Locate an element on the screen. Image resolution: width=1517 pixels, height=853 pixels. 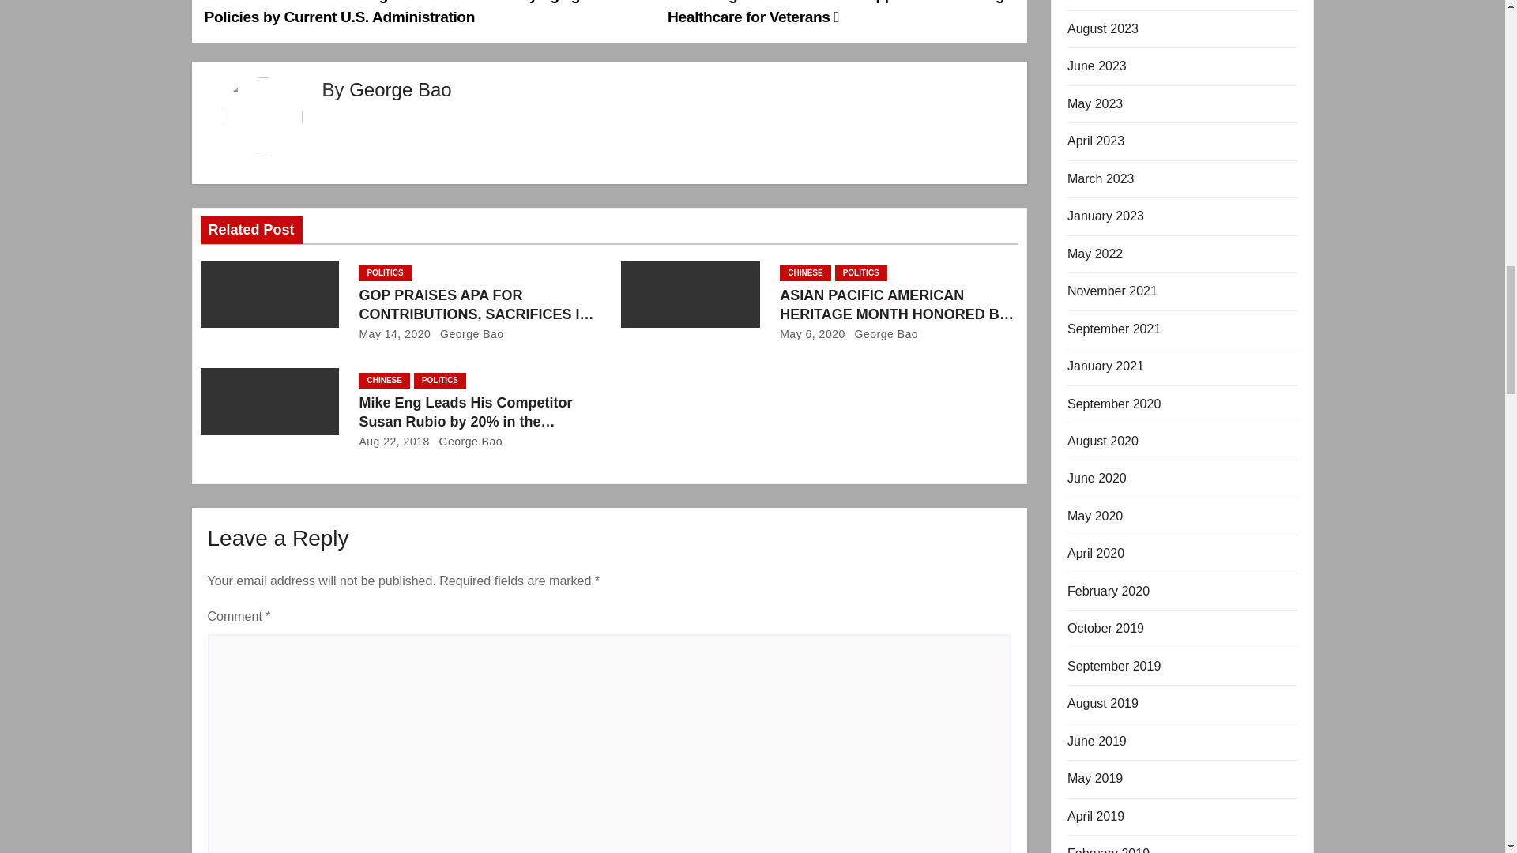
George Bao is located at coordinates (883, 333).